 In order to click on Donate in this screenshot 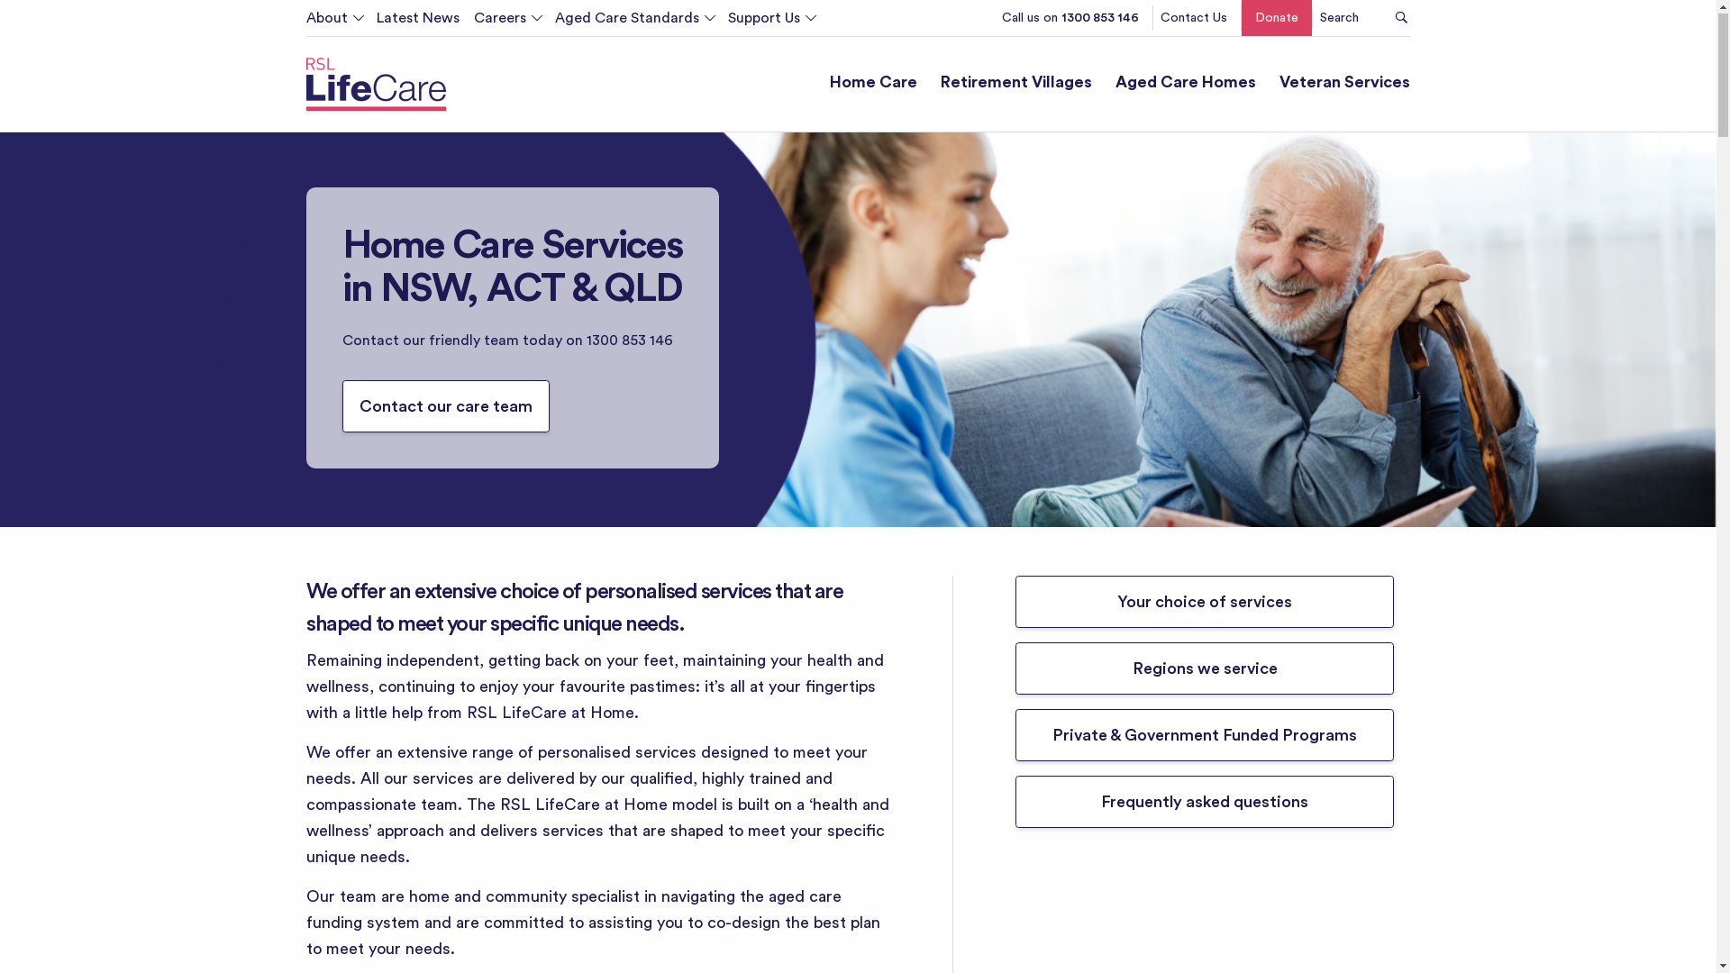, I will do `click(852, 58)`.